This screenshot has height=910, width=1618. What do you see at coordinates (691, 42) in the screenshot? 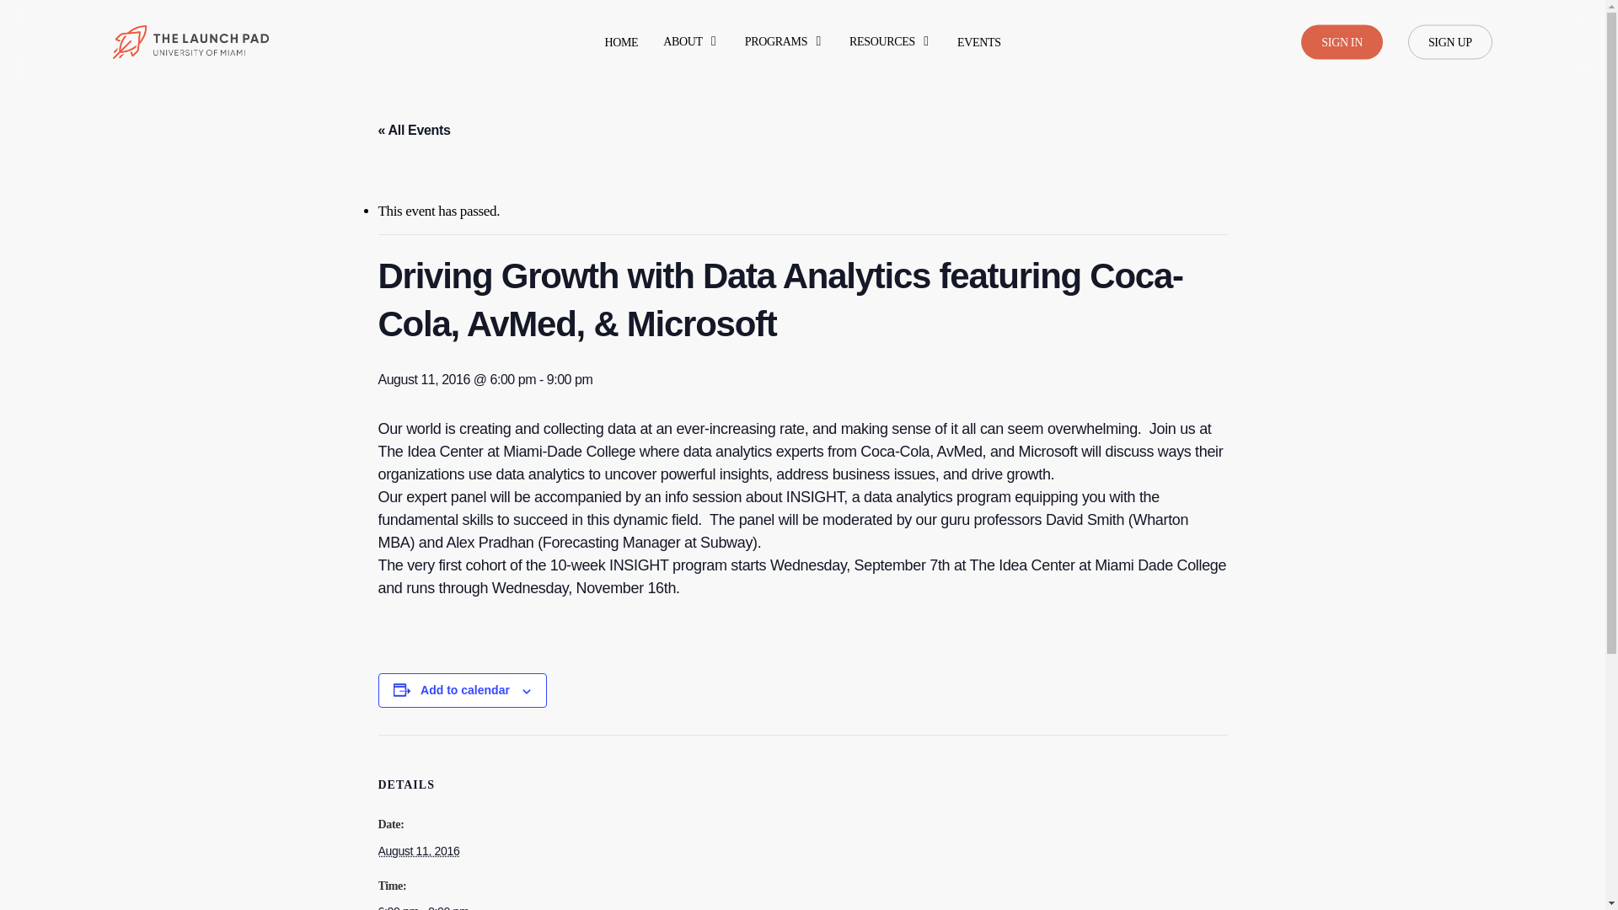
I see `ABOUT` at bounding box center [691, 42].